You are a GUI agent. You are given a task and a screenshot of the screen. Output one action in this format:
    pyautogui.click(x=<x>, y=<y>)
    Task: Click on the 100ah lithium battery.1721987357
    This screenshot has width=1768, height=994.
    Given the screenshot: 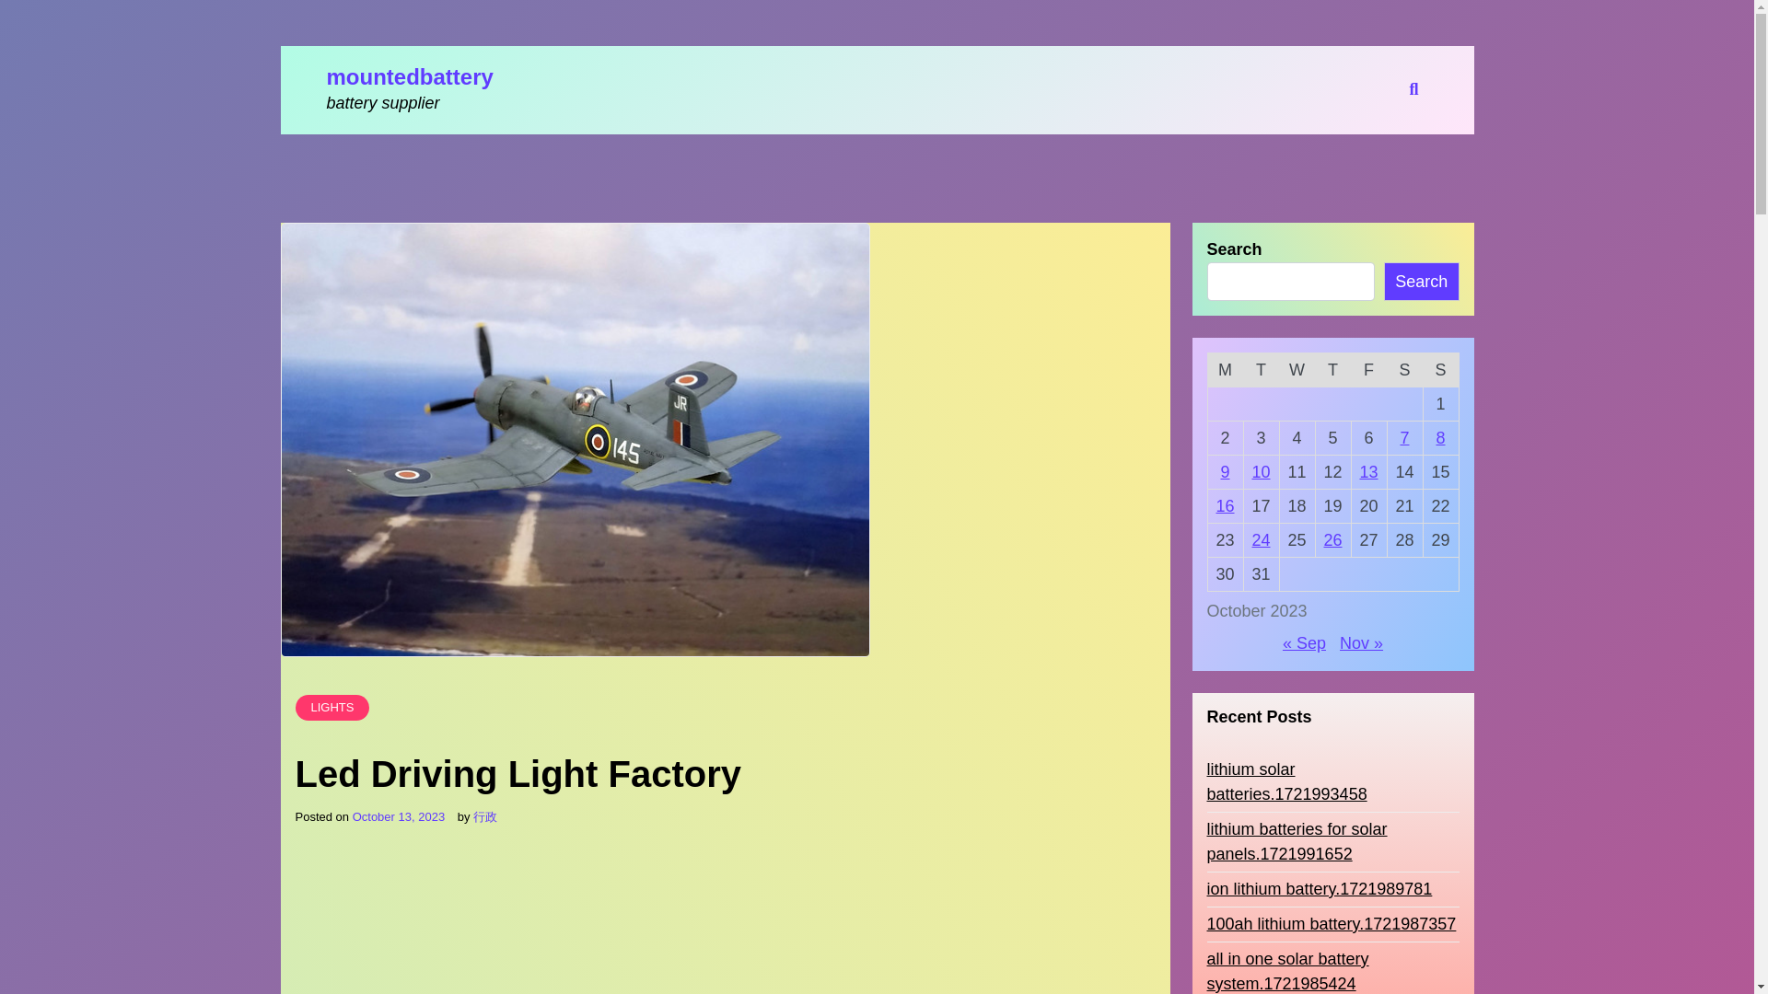 What is the action you would take?
    pyautogui.click(x=1330, y=924)
    